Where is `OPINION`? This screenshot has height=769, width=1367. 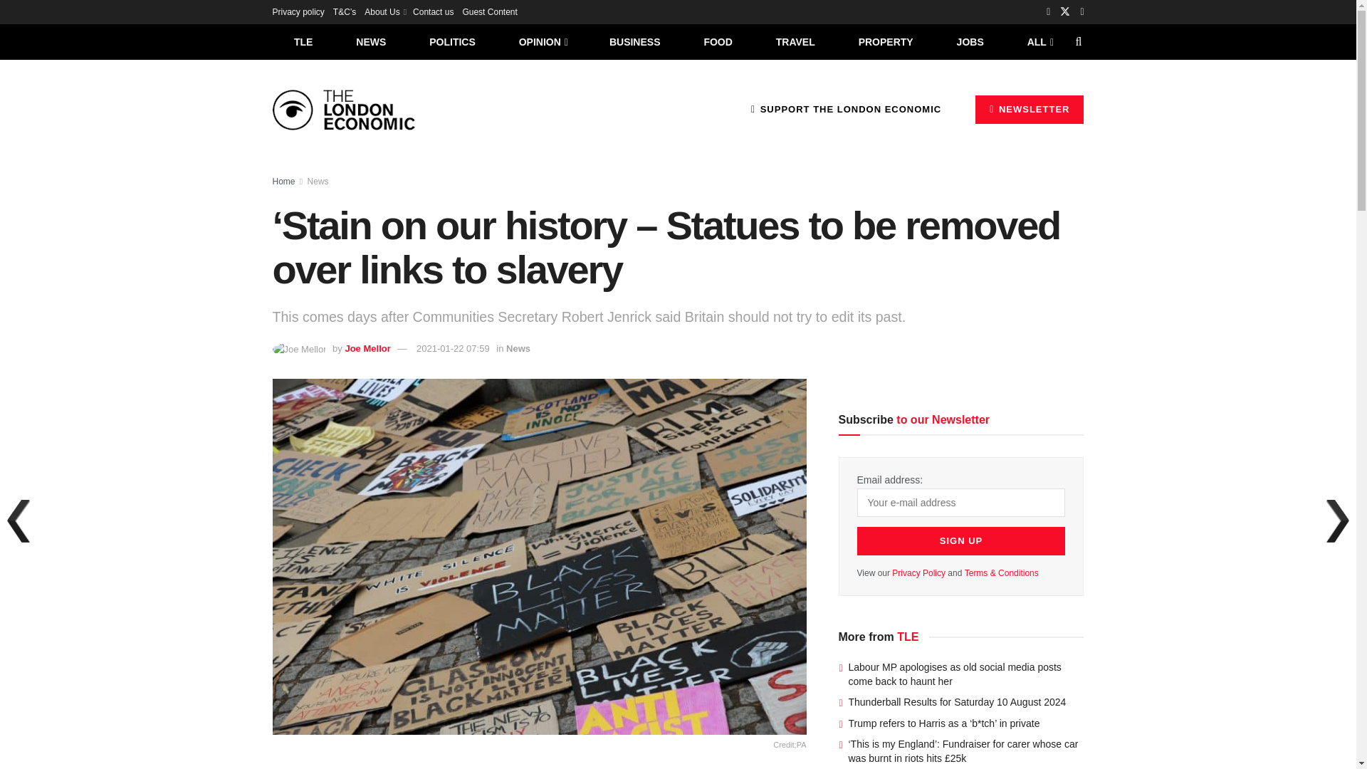 OPINION is located at coordinates (543, 41).